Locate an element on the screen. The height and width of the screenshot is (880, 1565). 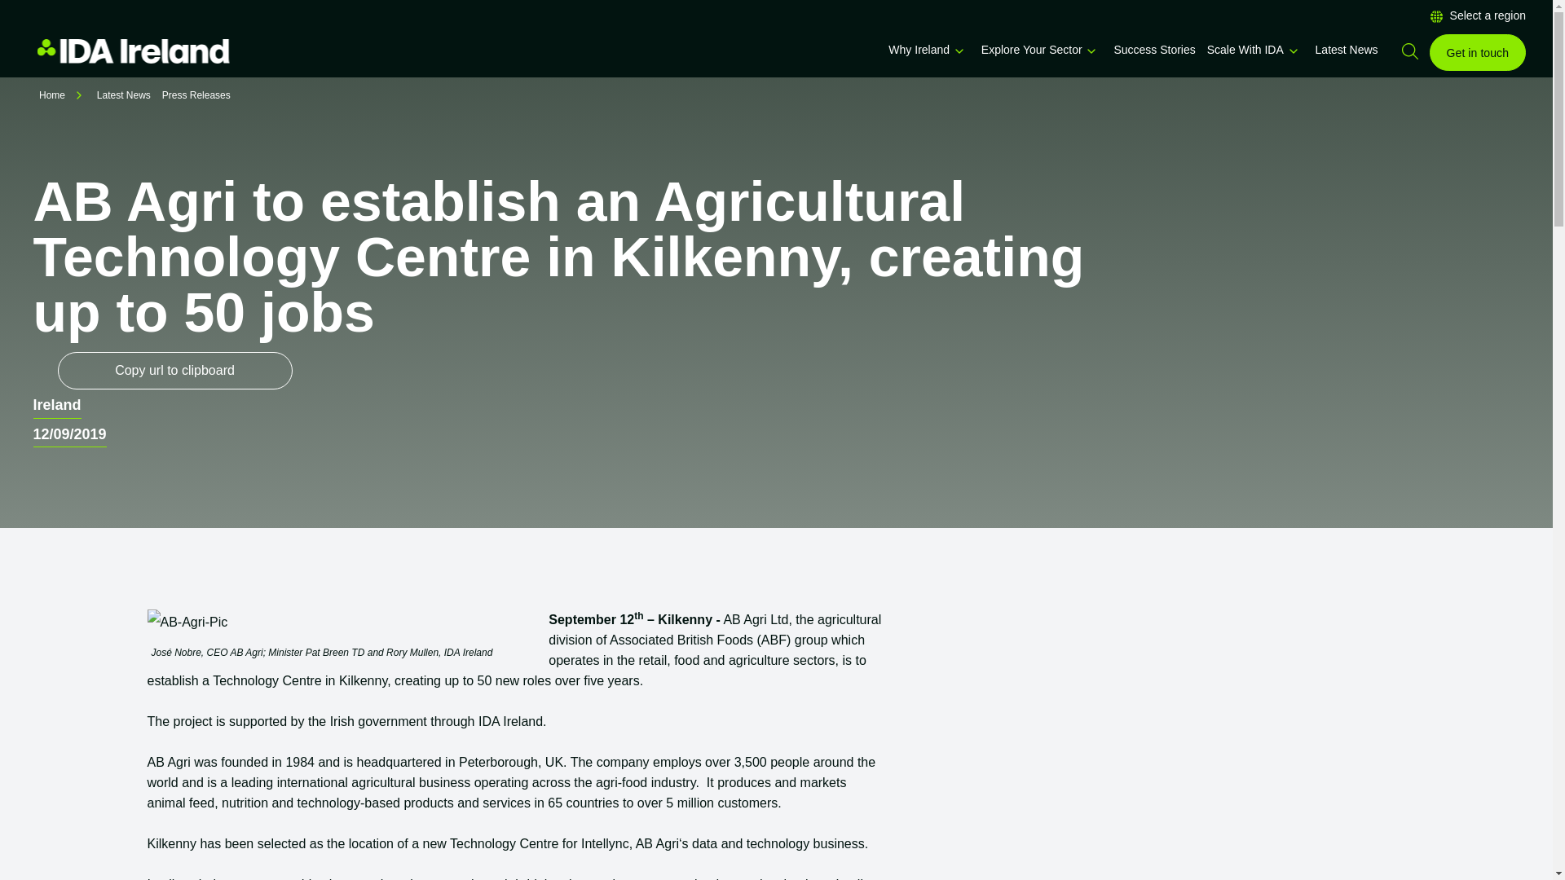
A short title of the SVG is located at coordinates (1091, 51).